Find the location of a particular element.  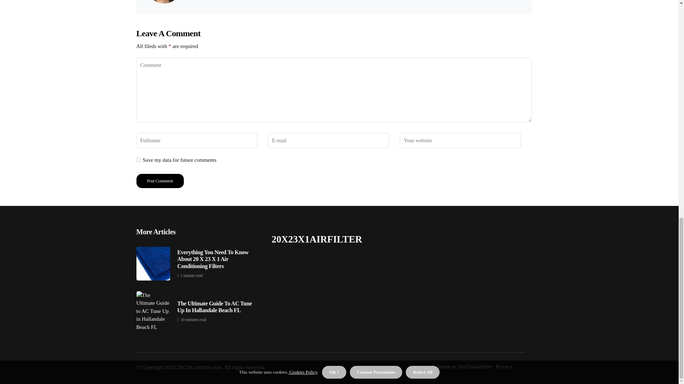

Post Comment is located at coordinates (160, 181).